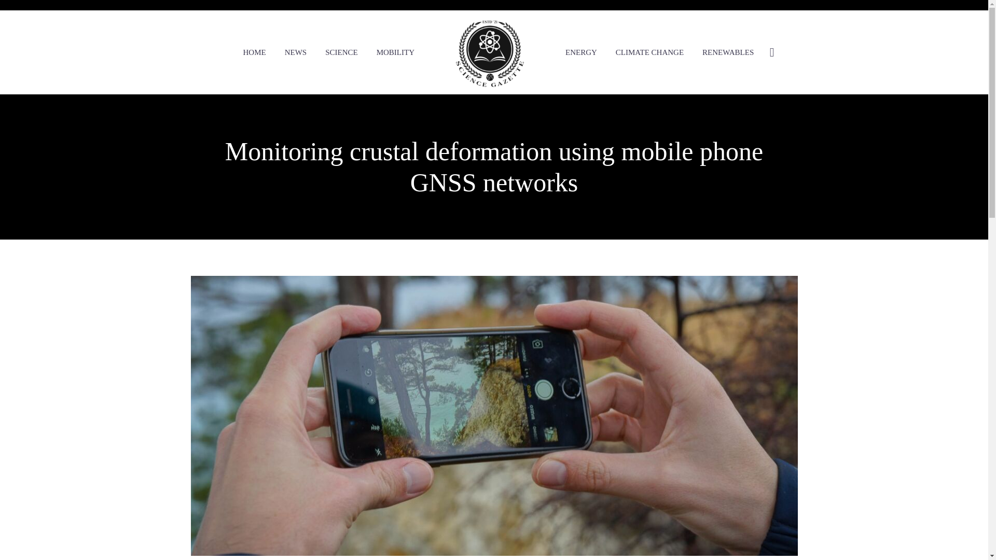  What do you see at coordinates (877, 107) in the screenshot?
I see `s` at bounding box center [877, 107].